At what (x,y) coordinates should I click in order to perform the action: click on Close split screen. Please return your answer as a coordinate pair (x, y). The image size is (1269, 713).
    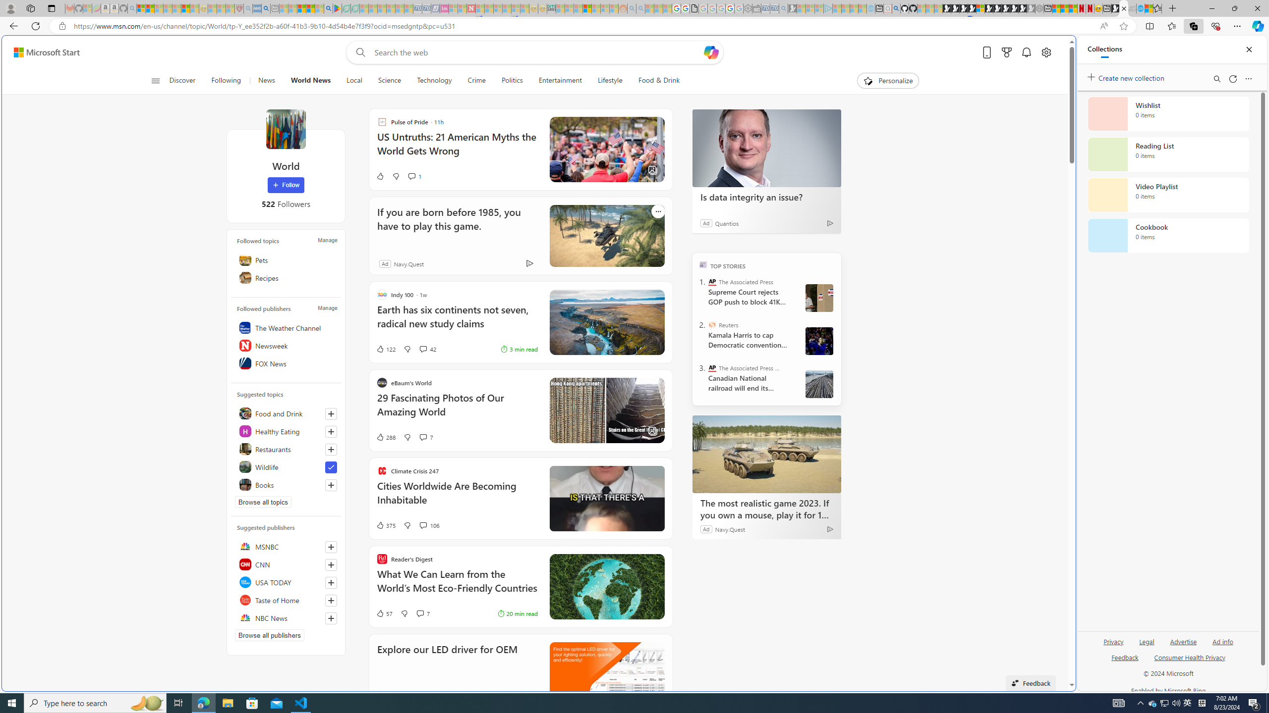
    Looking at the image, I should click on (1053, 50).